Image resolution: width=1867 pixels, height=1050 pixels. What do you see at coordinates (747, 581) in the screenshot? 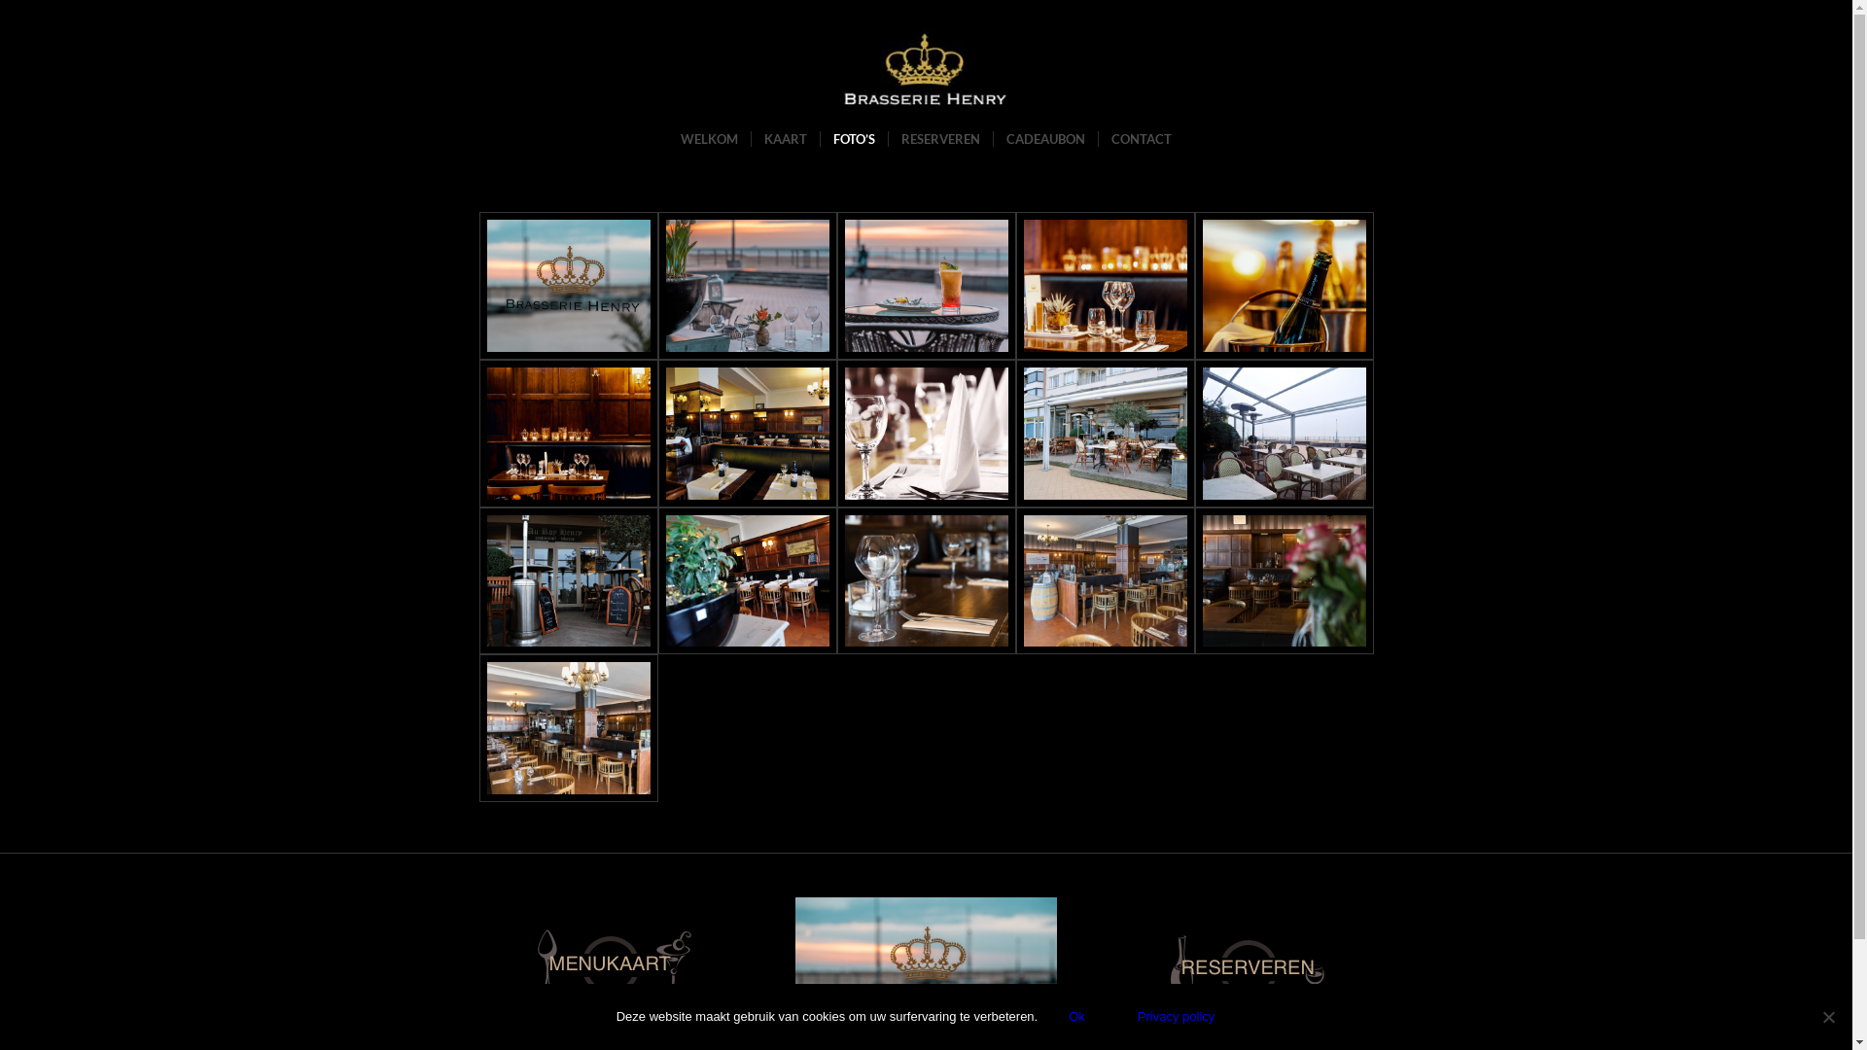
I see `Brasserie Henry` at bounding box center [747, 581].